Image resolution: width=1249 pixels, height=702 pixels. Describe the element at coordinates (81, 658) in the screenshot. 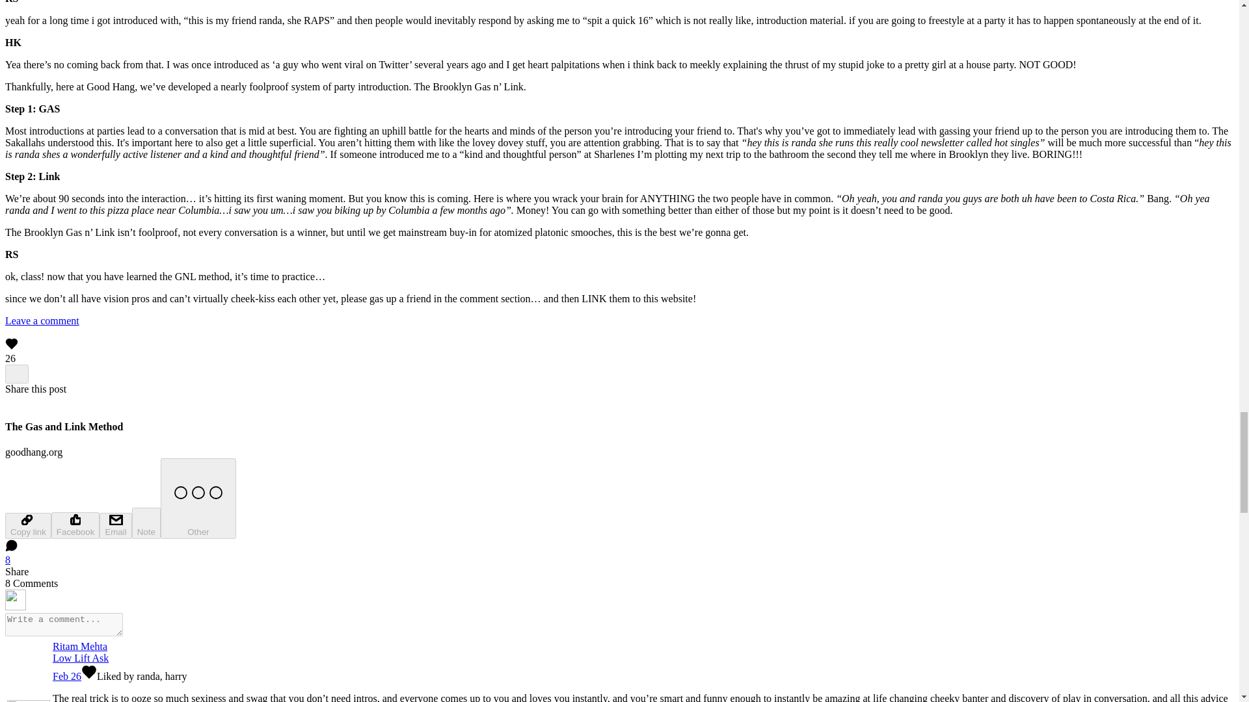

I see `Low Lift Ask` at that location.